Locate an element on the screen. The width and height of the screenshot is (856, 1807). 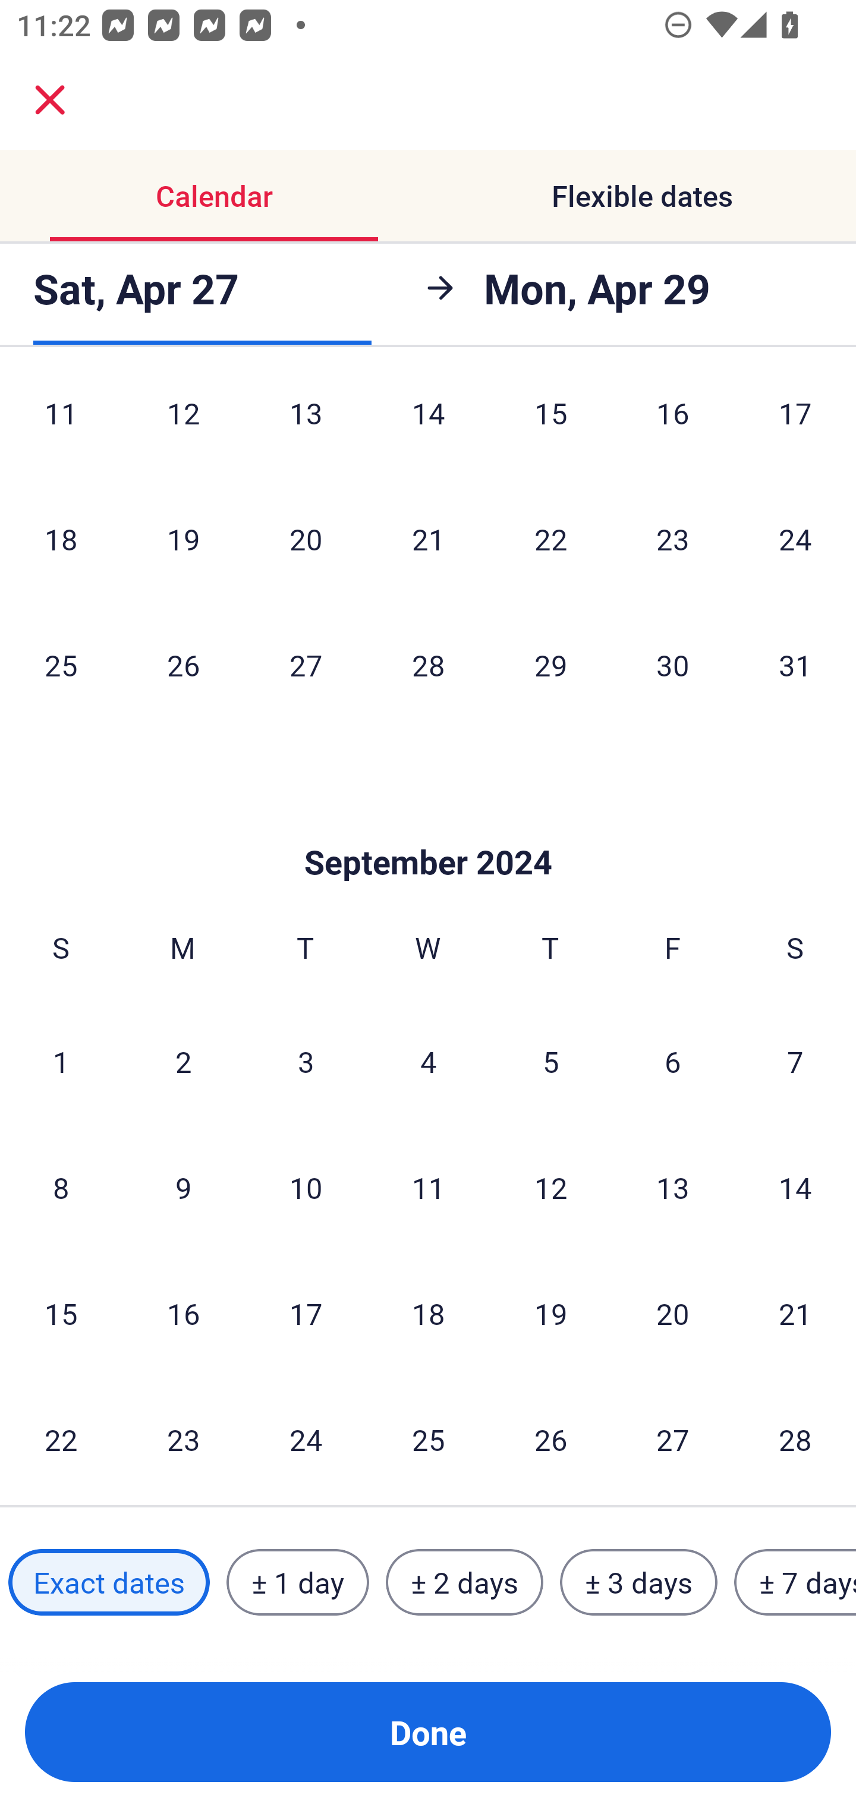
19 Monday, August 19, 2024 is located at coordinates (183, 539).